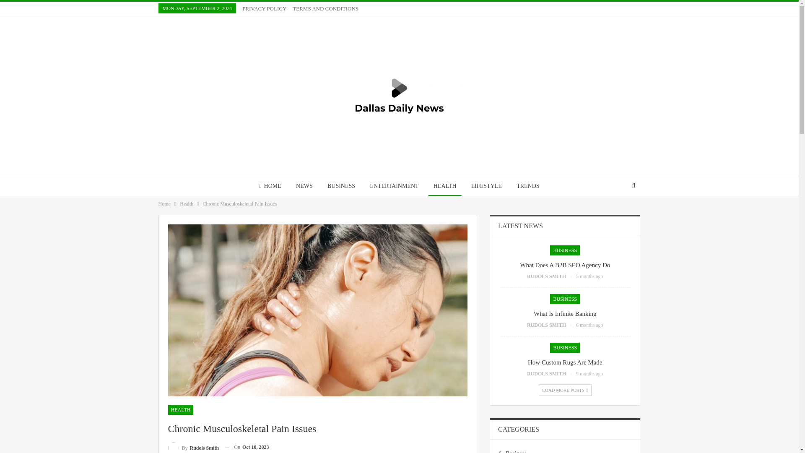 This screenshot has height=453, width=805. Describe the element at coordinates (444, 186) in the screenshot. I see `HEALTH` at that location.